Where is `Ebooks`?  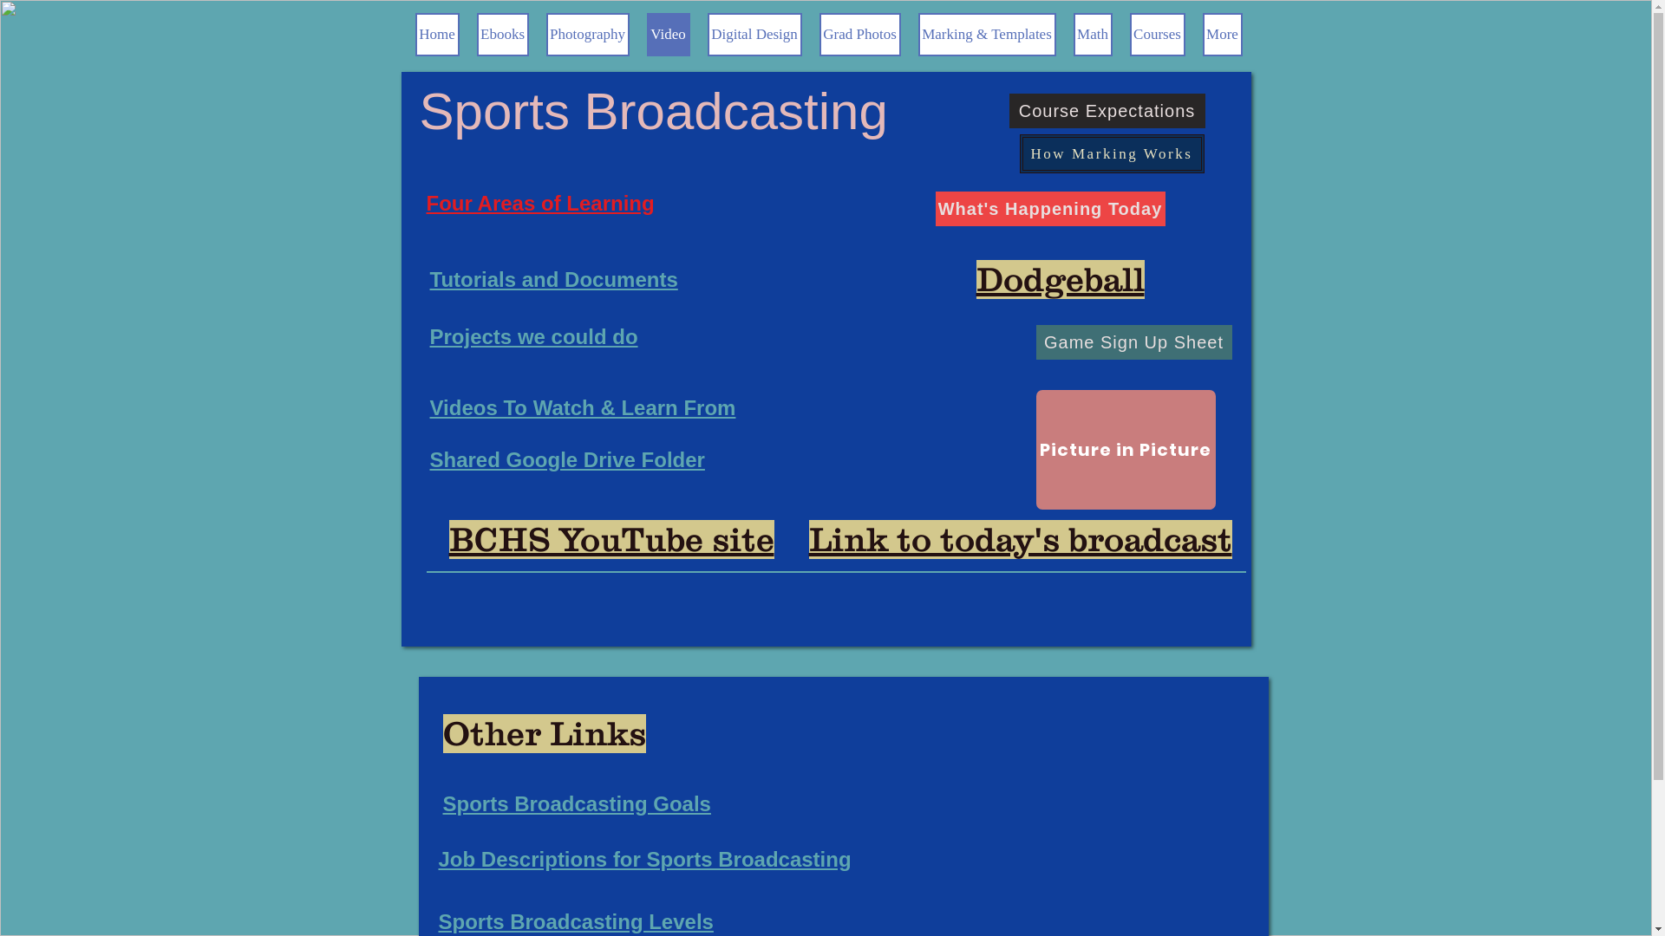
Ebooks is located at coordinates (503, 35).